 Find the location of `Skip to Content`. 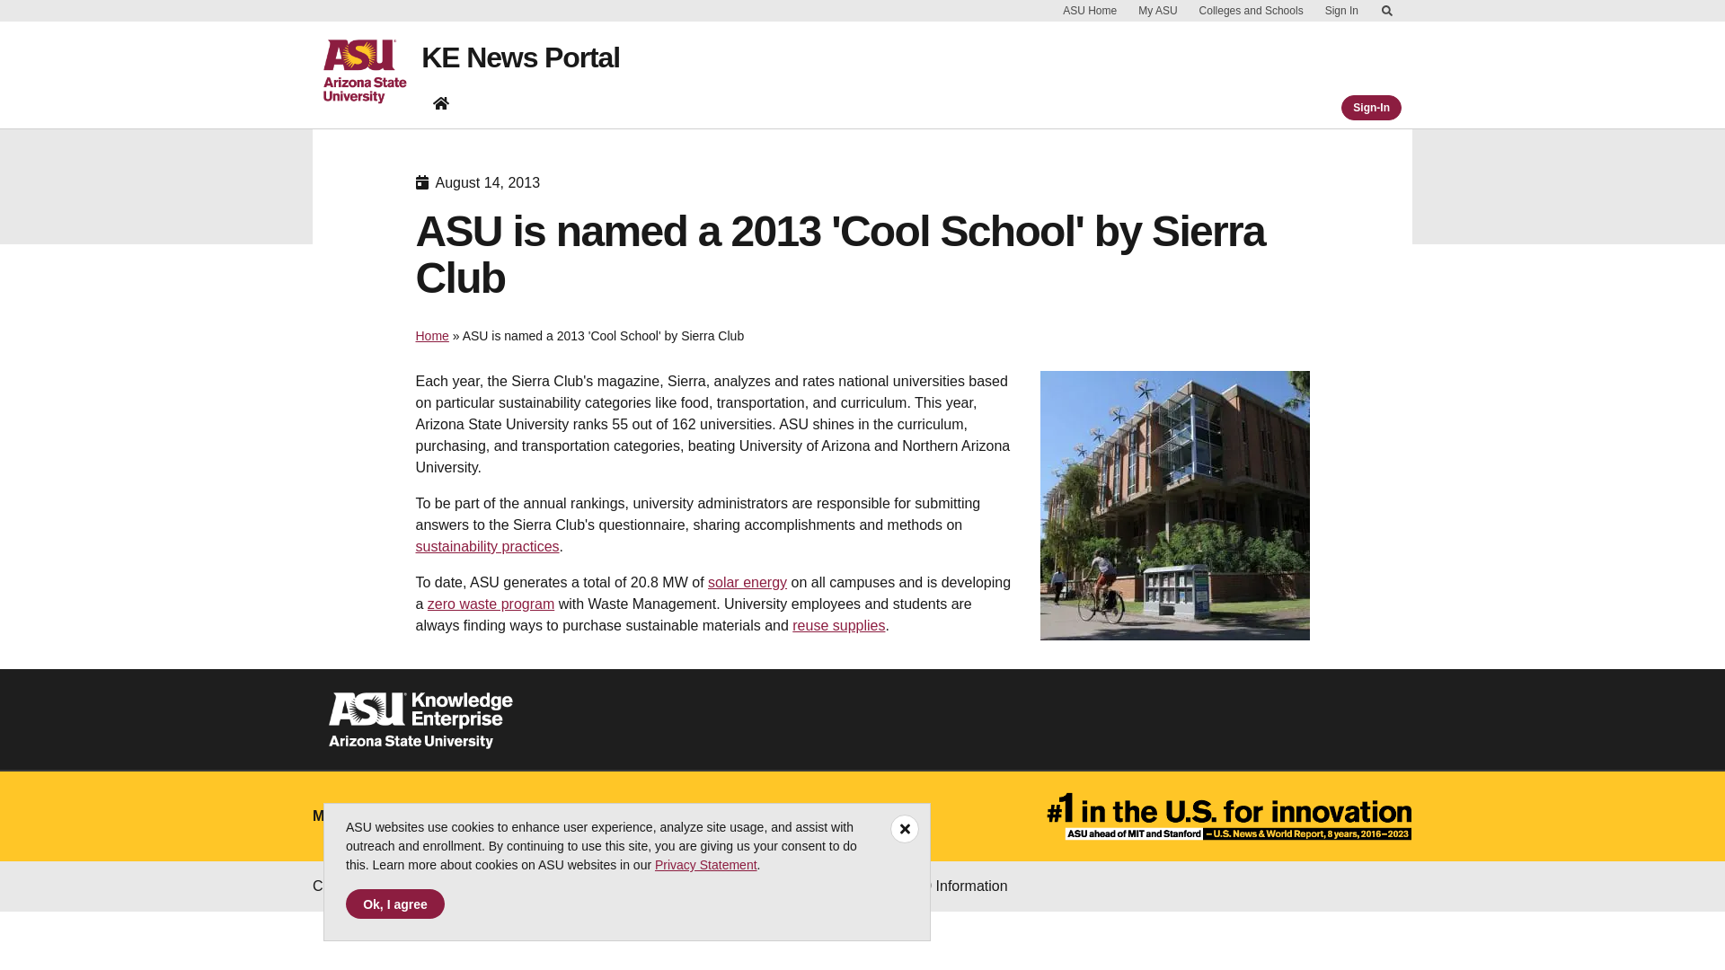

Skip to Content is located at coordinates (1387, 11).